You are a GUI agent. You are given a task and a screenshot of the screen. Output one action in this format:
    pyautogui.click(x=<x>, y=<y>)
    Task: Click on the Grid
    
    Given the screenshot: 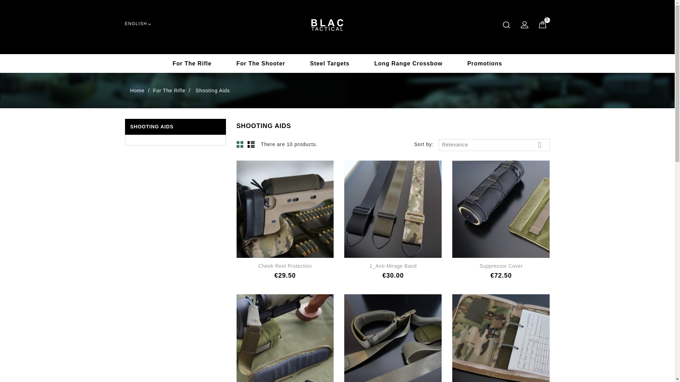 What is the action you would take?
    pyautogui.click(x=240, y=144)
    